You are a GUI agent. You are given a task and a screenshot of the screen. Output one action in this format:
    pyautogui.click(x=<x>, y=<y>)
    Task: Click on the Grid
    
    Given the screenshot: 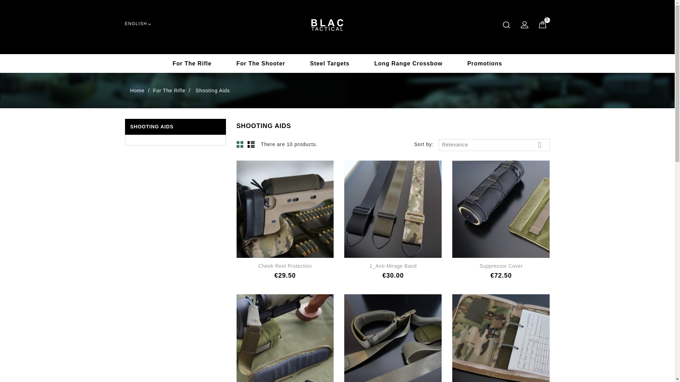 What is the action you would take?
    pyautogui.click(x=240, y=144)
    